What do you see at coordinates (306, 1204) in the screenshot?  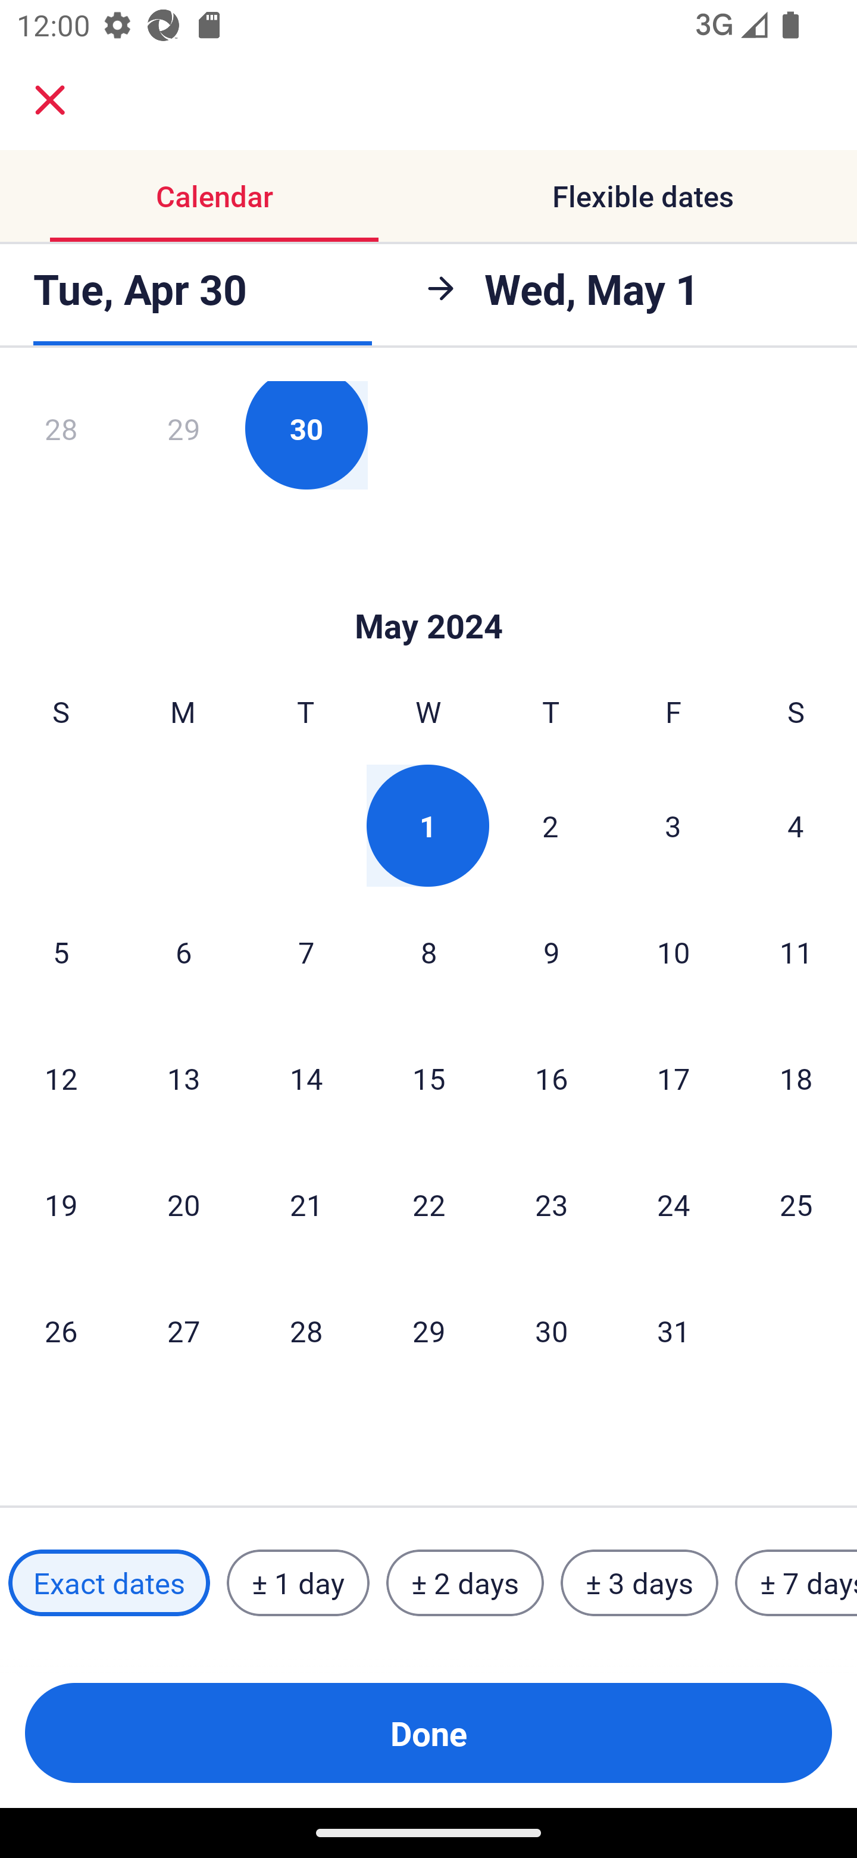 I see `21 Tuesday, May 21, 2024` at bounding box center [306, 1204].